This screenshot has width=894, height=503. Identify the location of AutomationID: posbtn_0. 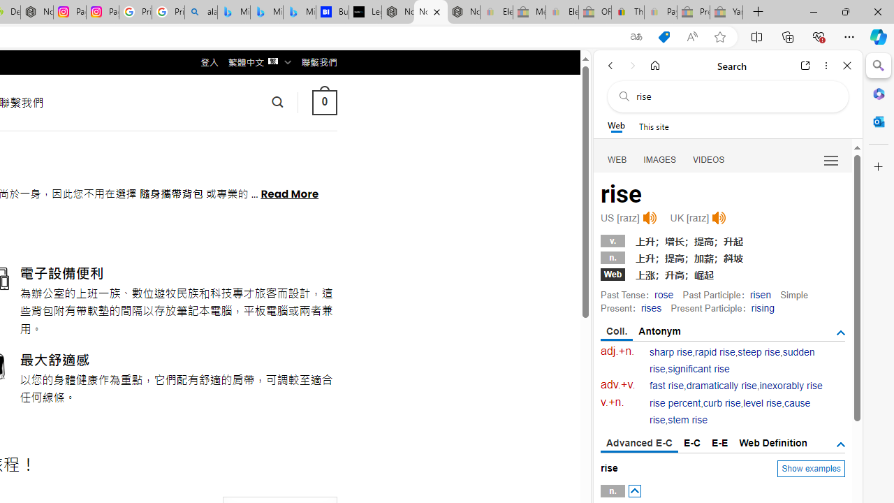
(634, 491).